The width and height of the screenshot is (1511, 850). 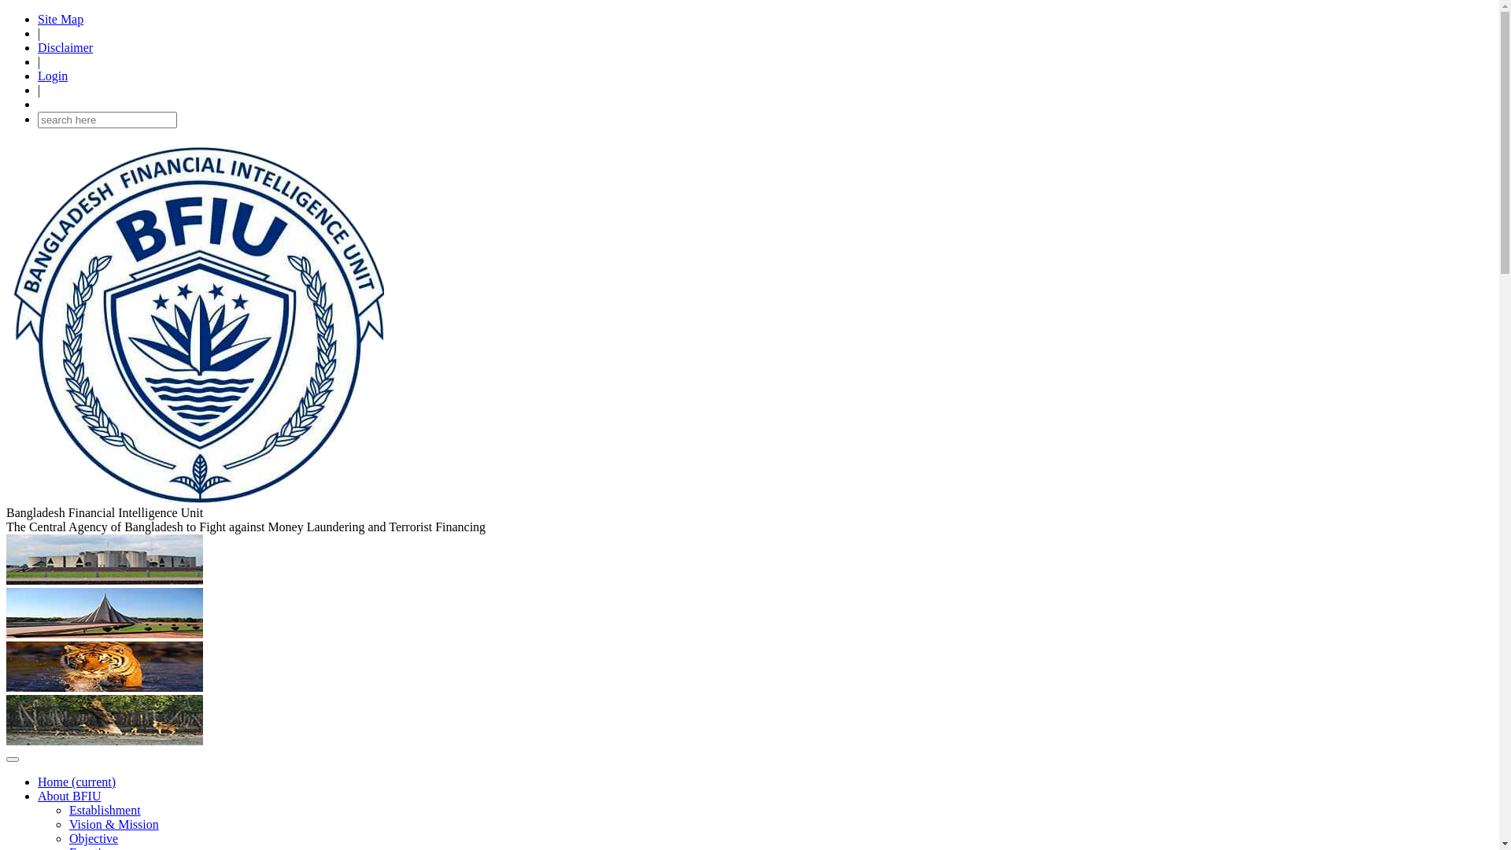 What do you see at coordinates (77, 782) in the screenshot?
I see `Home (current)` at bounding box center [77, 782].